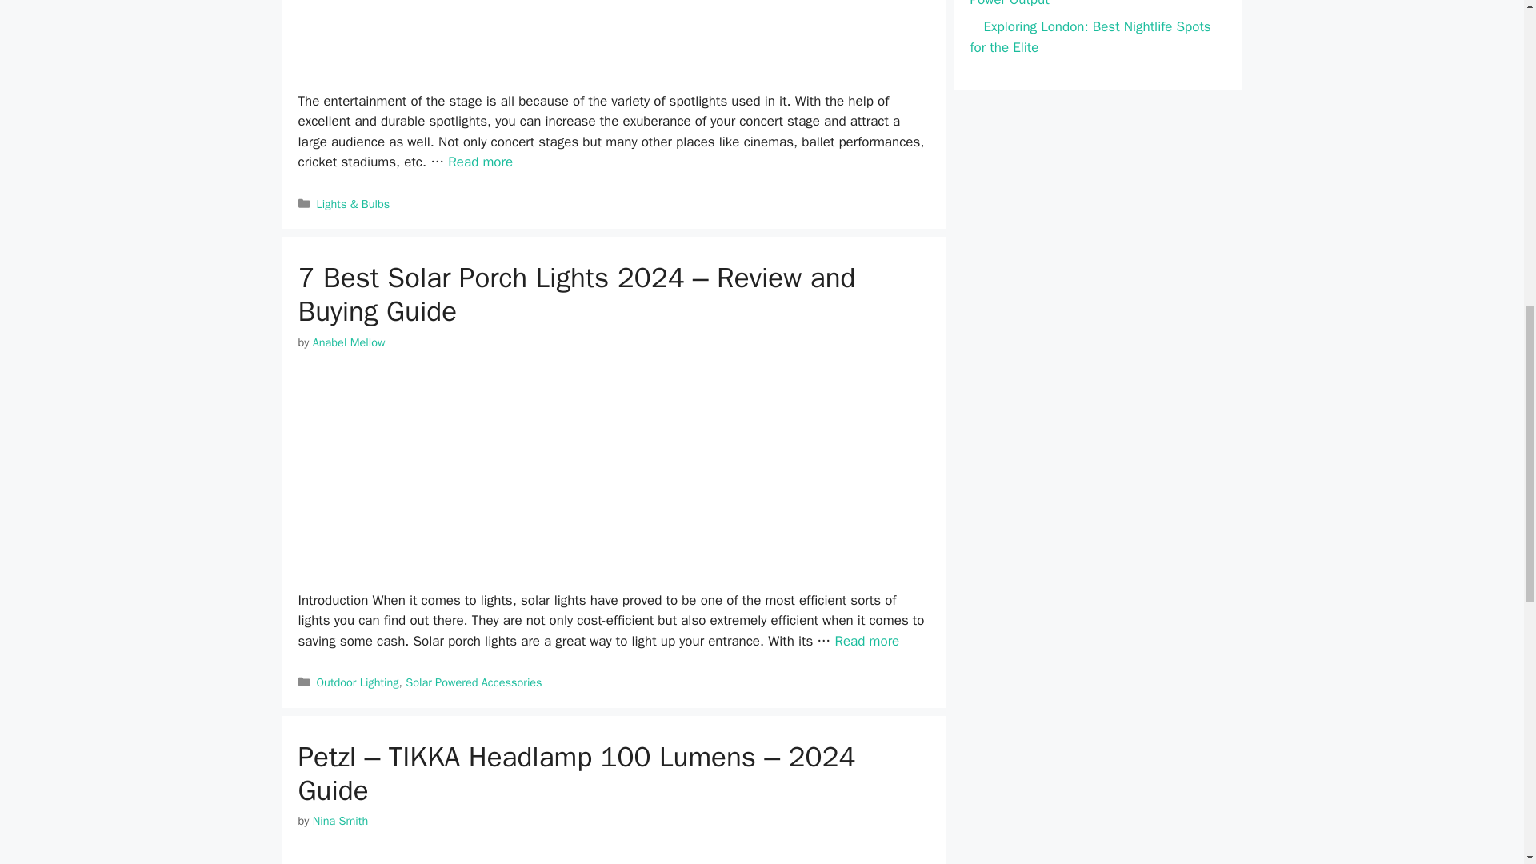 This screenshot has width=1536, height=864. What do you see at coordinates (341, 821) in the screenshot?
I see `Nina Smith` at bounding box center [341, 821].